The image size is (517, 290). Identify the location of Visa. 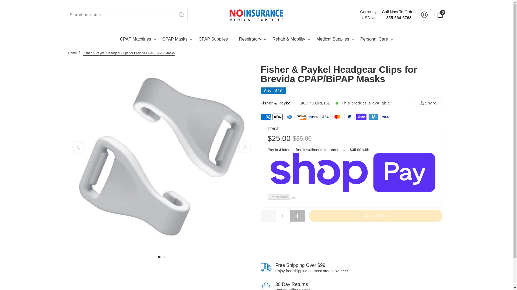
(399, 15).